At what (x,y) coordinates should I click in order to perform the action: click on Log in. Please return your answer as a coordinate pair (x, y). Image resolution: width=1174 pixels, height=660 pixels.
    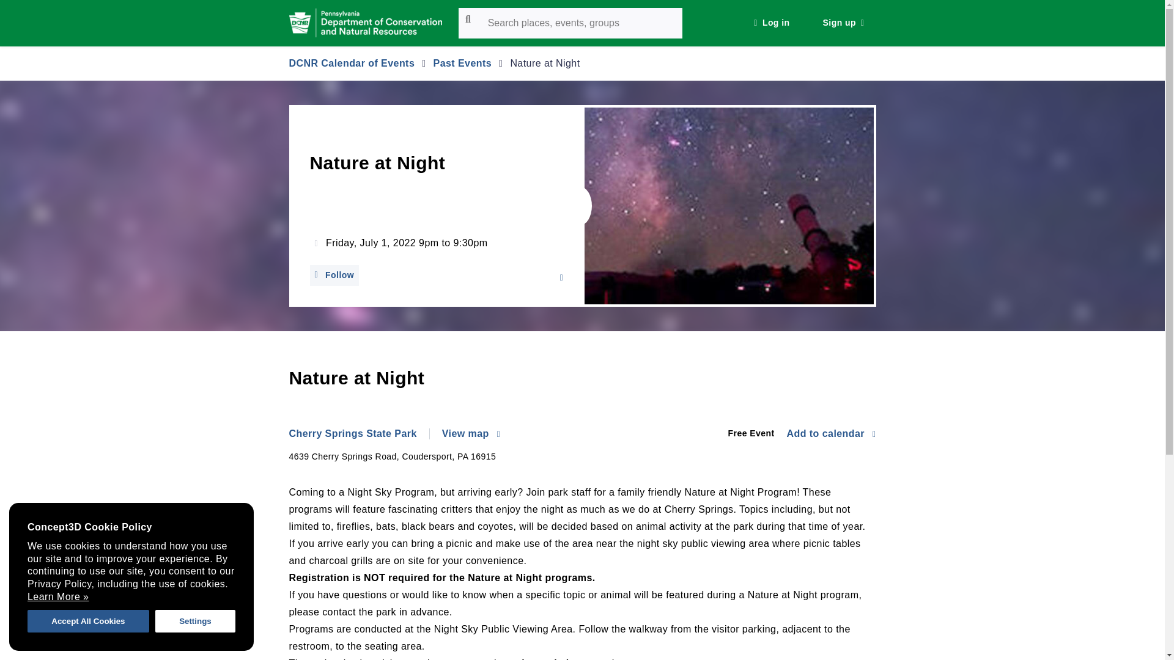
    Looking at the image, I should click on (771, 23).